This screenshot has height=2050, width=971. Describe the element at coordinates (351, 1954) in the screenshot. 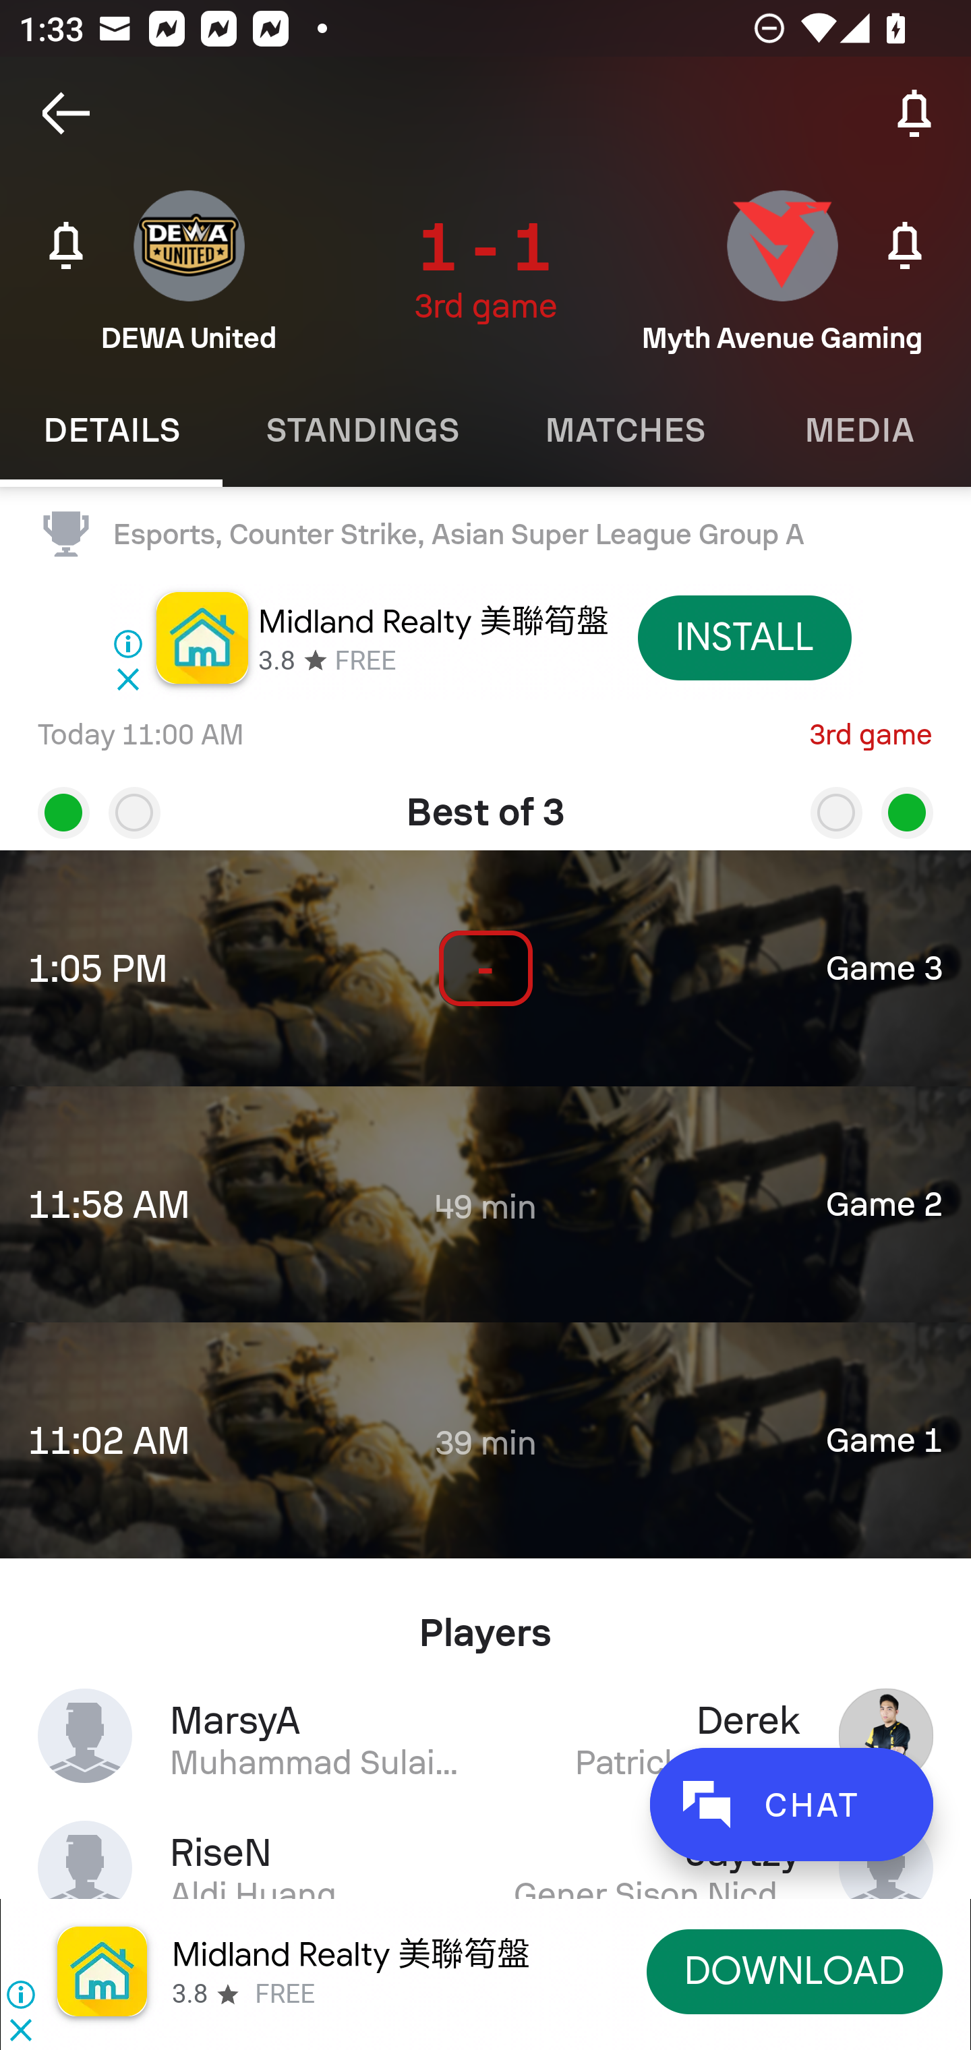

I see `Midland Realty 美聯筍盤` at that location.